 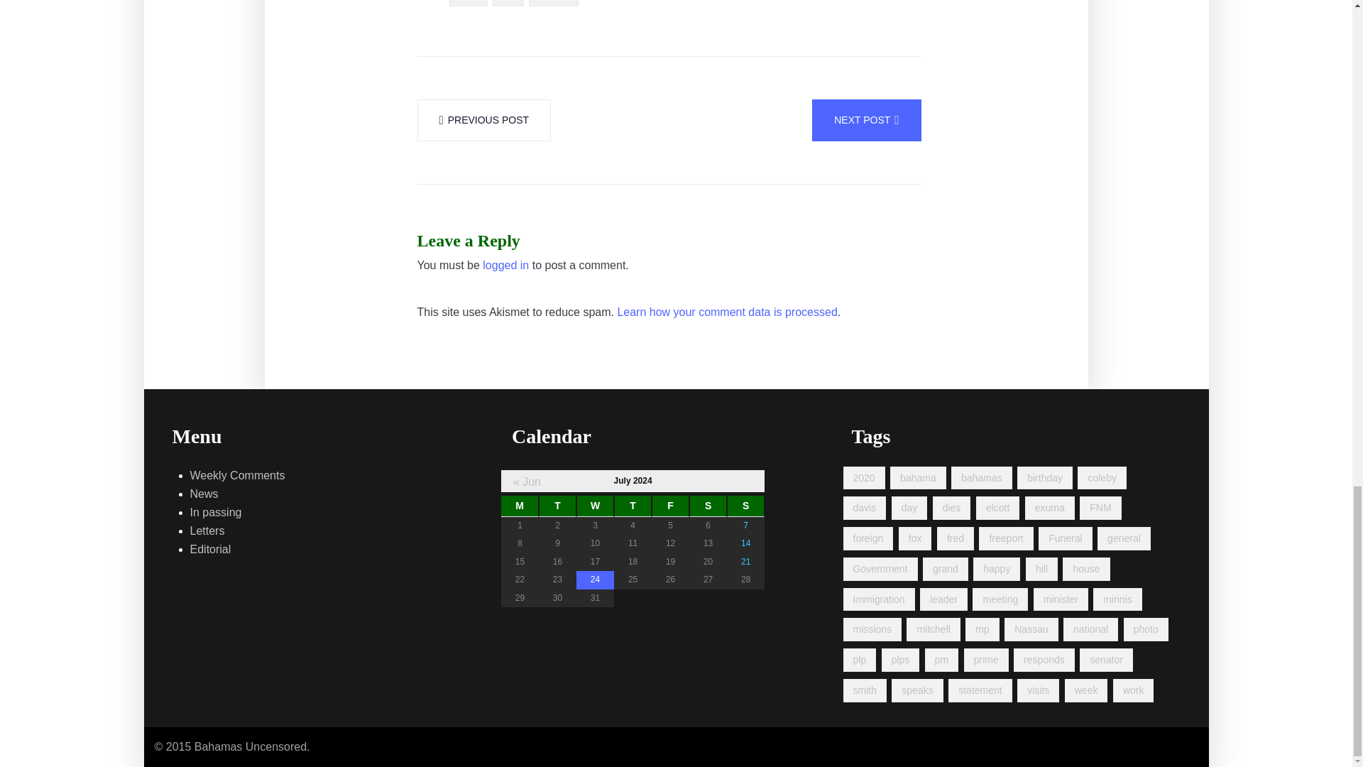 What do you see at coordinates (484, 120) in the screenshot?
I see `PREVIOUS POST` at bounding box center [484, 120].